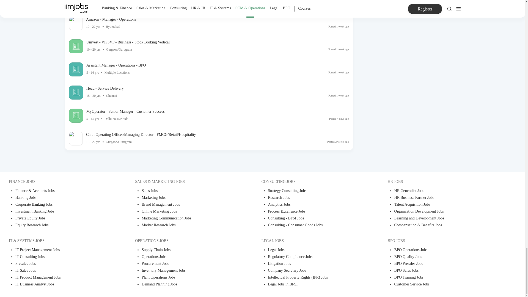 This screenshot has width=528, height=297. Describe the element at coordinates (63, 212) in the screenshot. I see `Investment Banking Jobs` at that location.